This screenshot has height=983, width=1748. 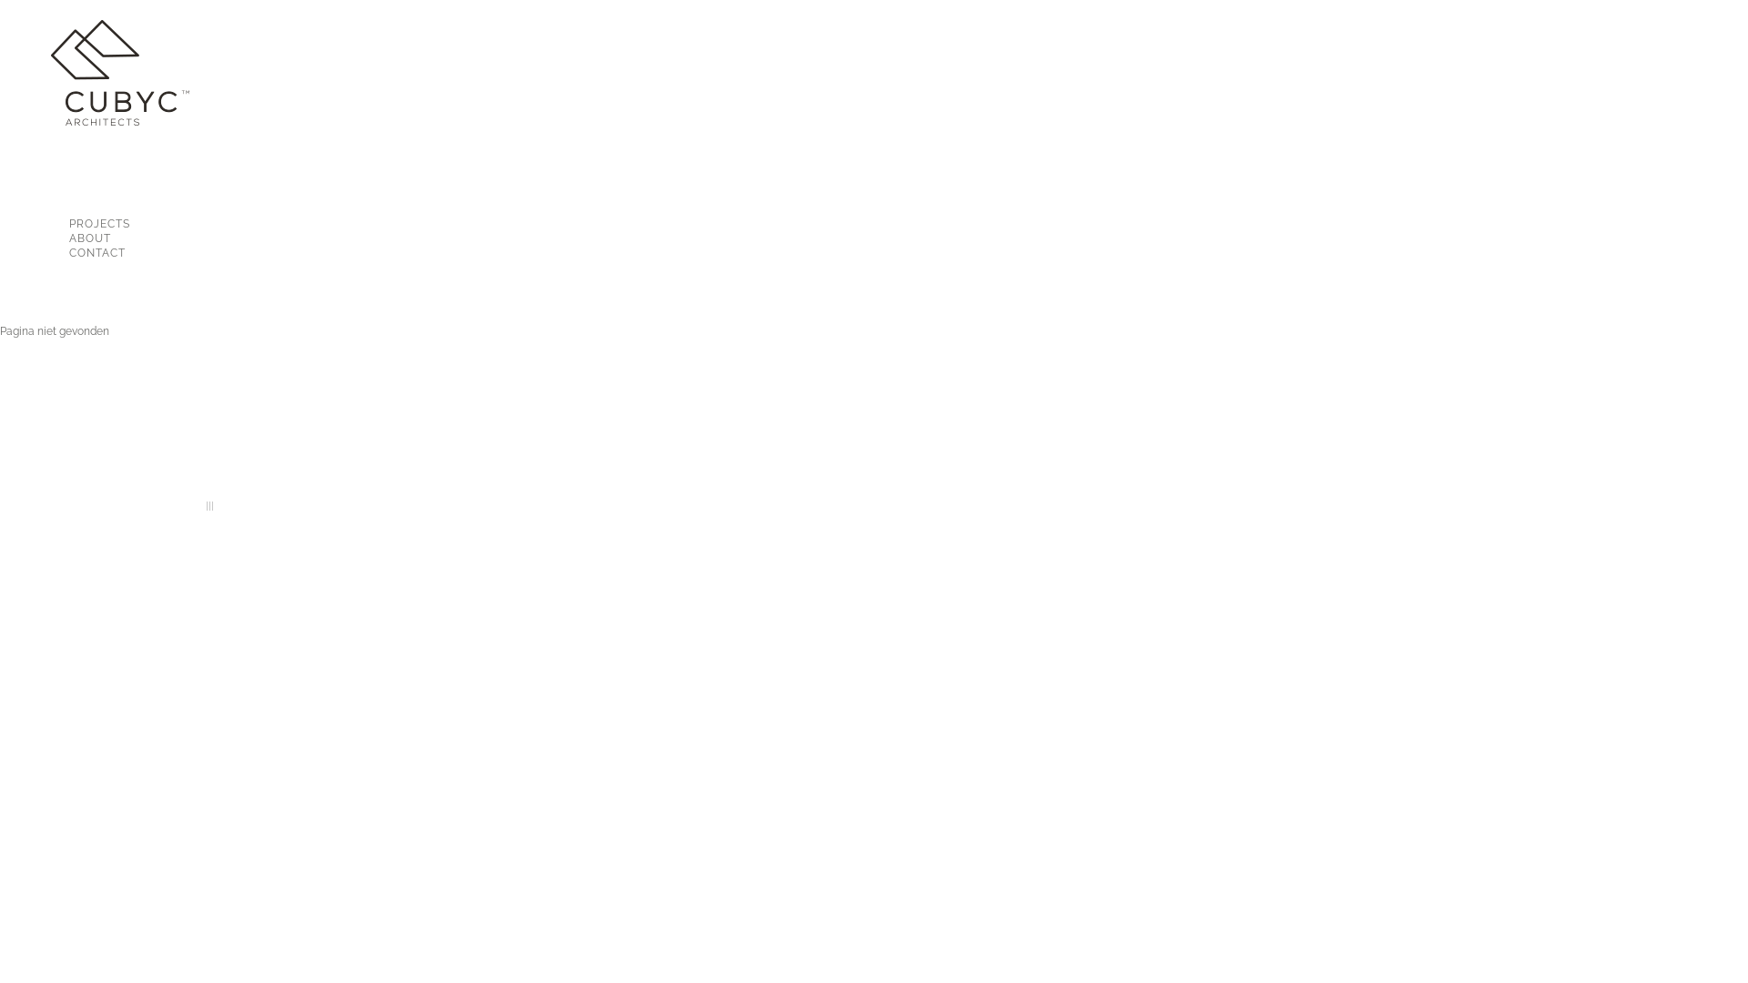 I want to click on ABOUT, so click(x=117, y=238).